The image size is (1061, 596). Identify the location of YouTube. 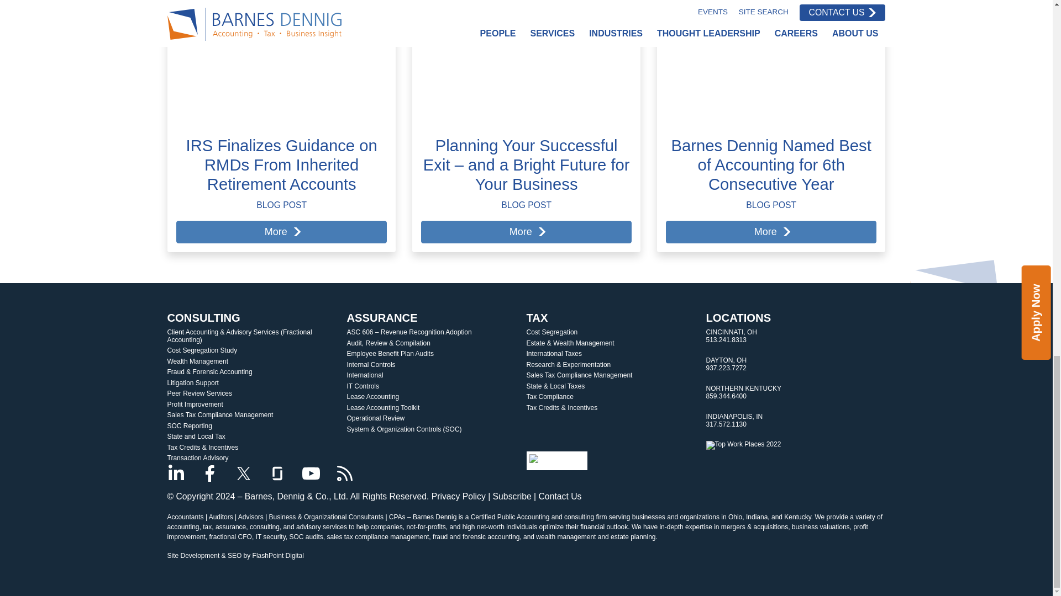
(311, 473).